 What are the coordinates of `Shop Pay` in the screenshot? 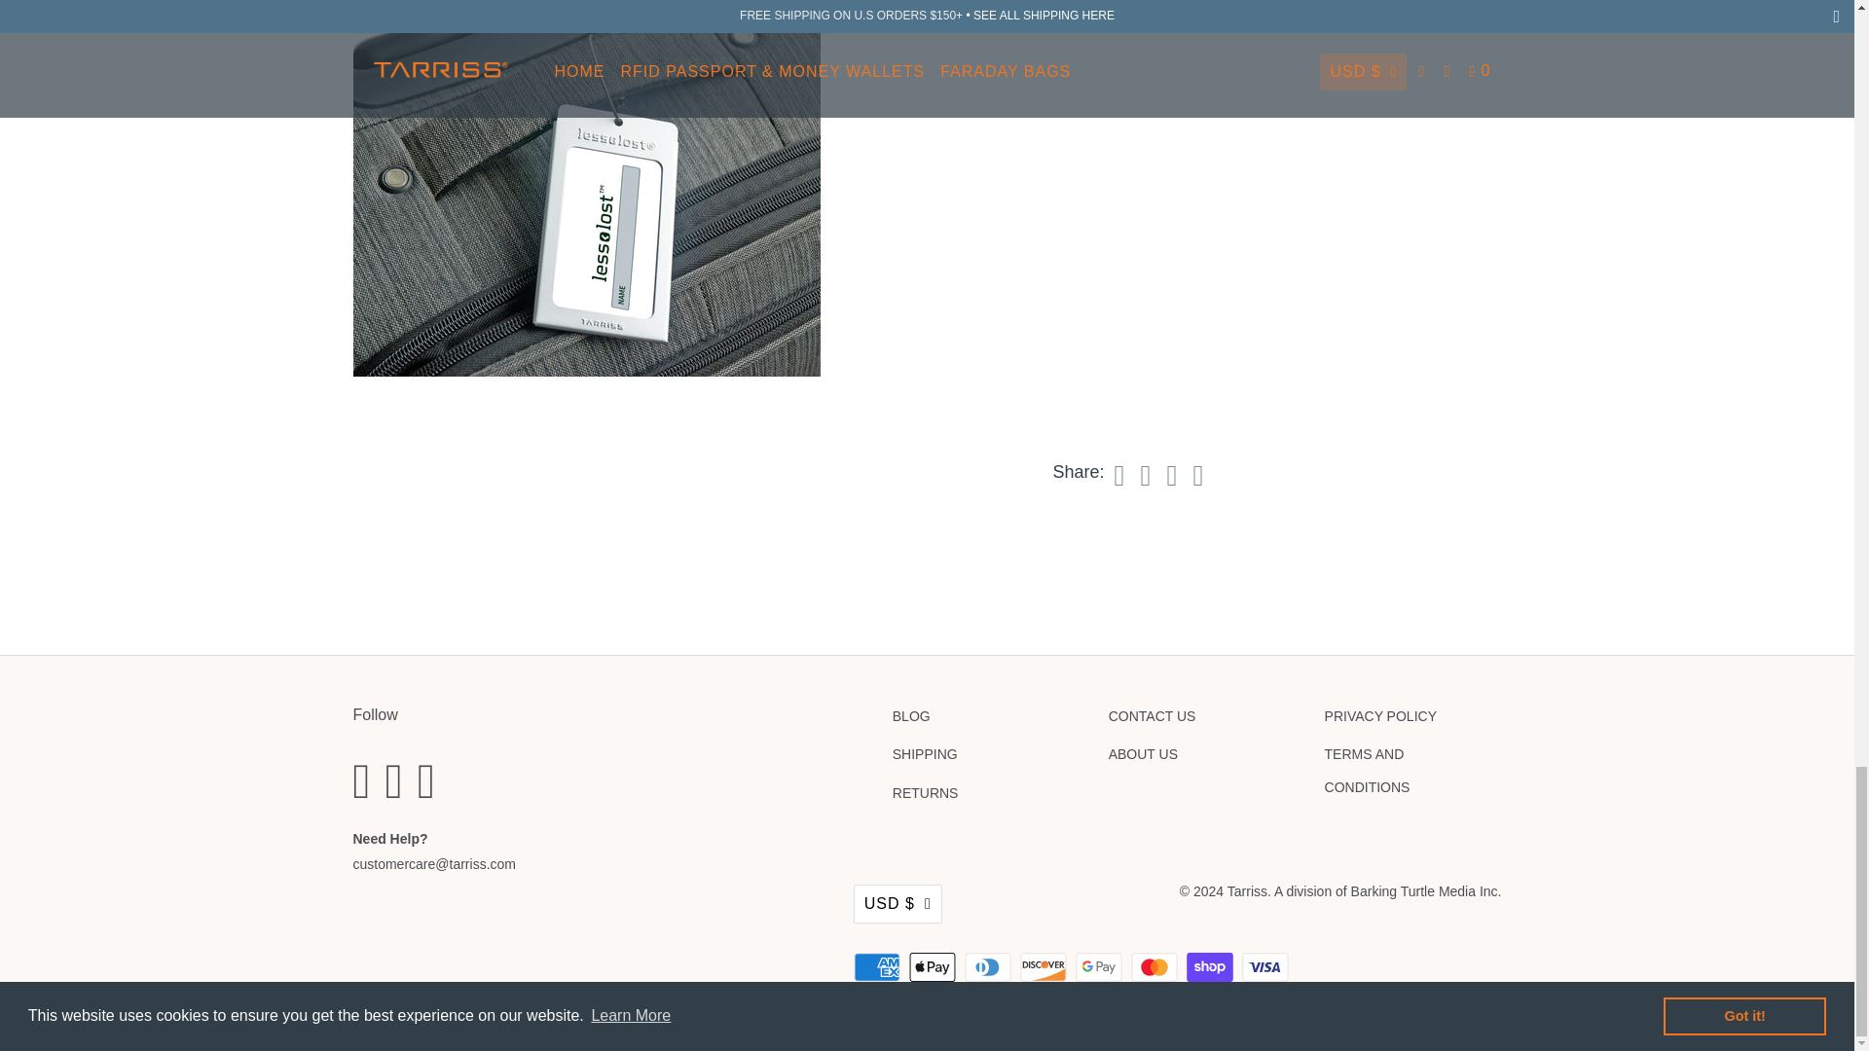 It's located at (1212, 966).